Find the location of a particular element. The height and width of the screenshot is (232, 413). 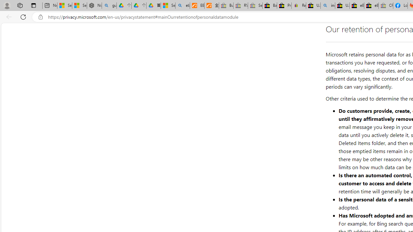

U.S. State Privacy Disclosures - eBay Inc. is located at coordinates (342, 6).